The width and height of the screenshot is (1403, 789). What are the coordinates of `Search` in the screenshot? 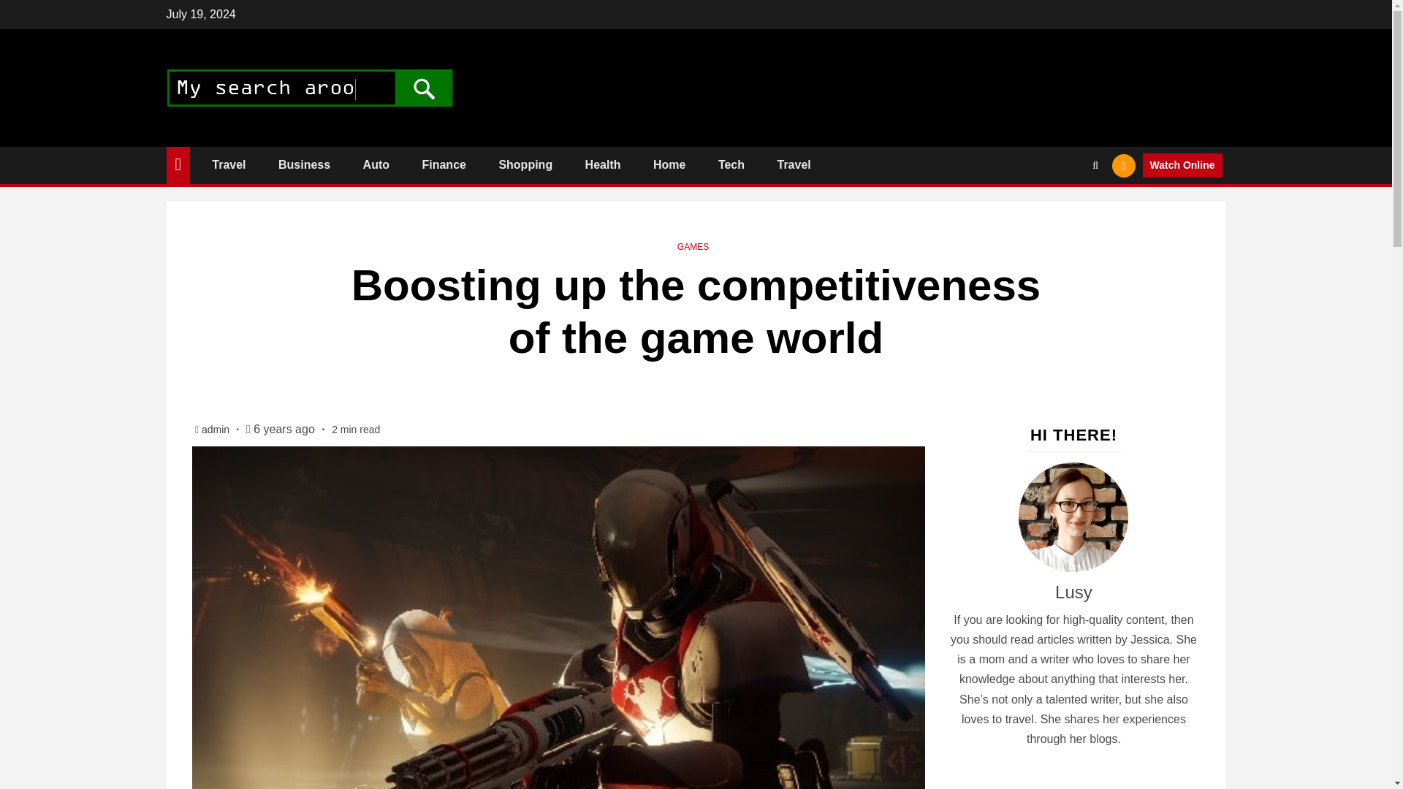 It's located at (1067, 210).